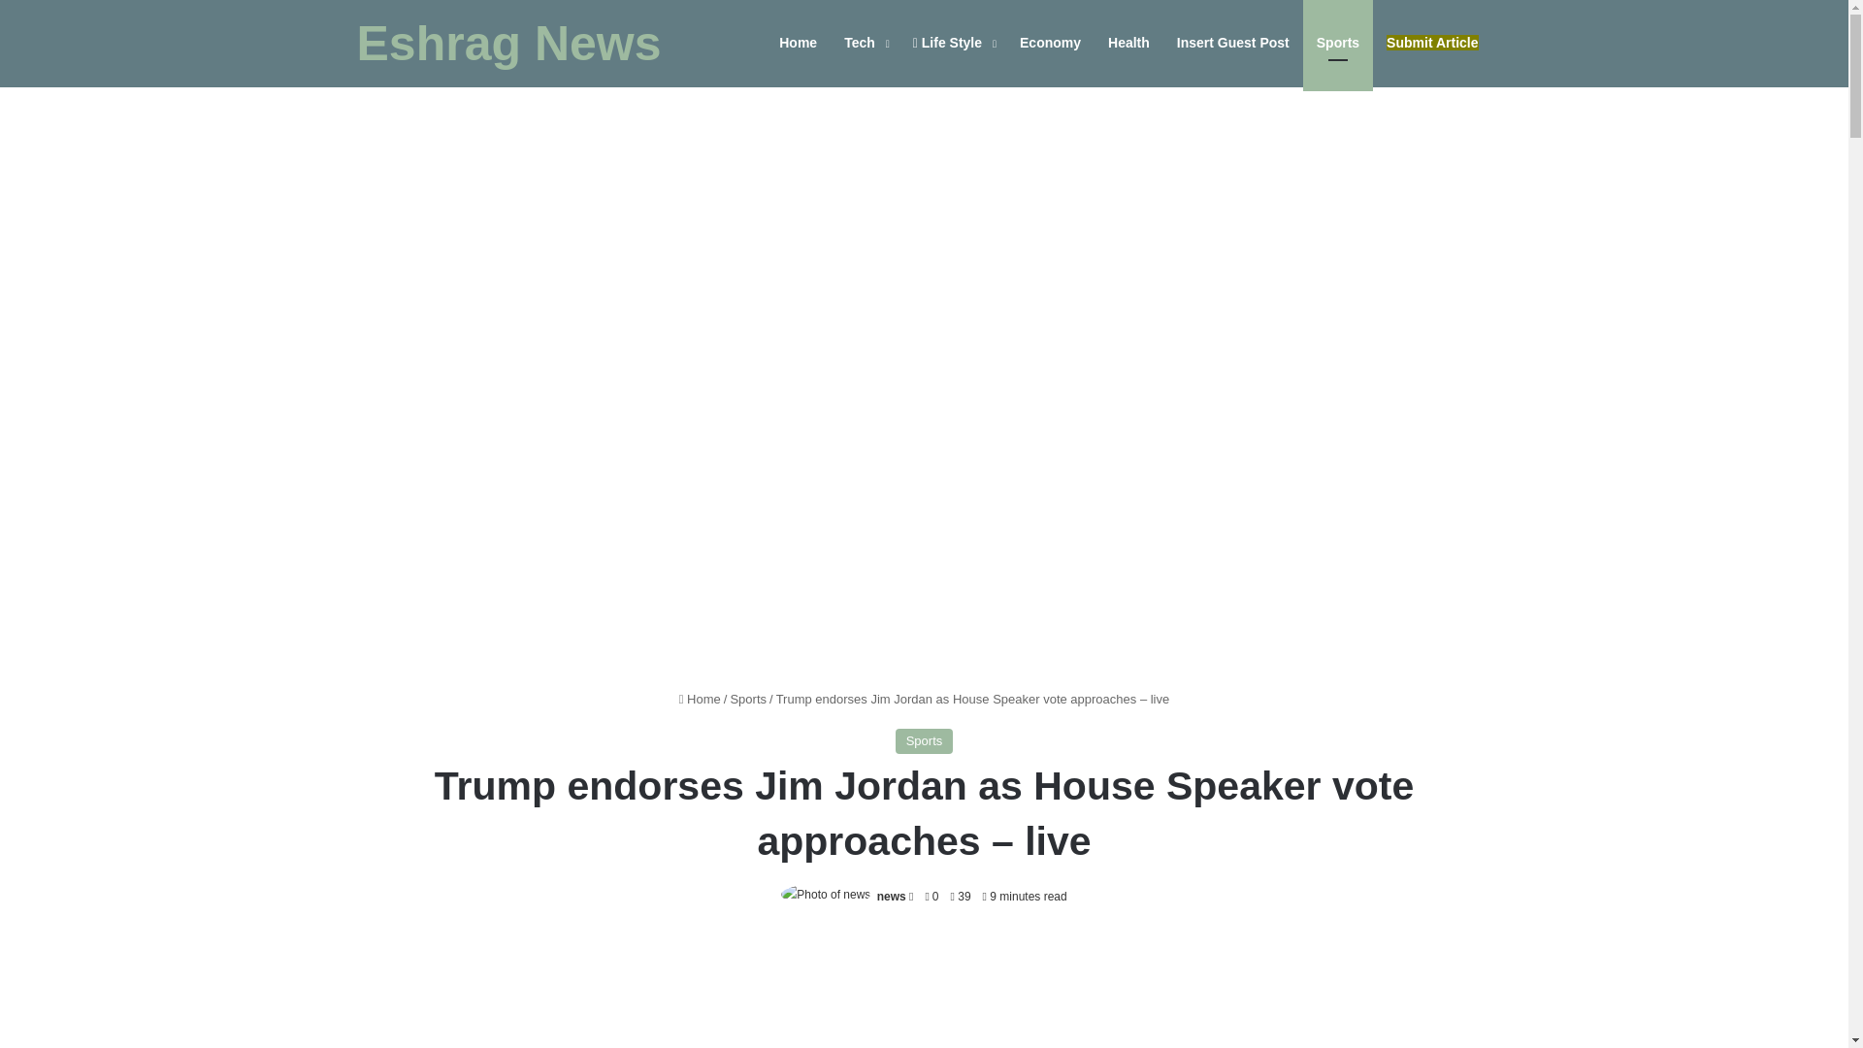 The height and width of the screenshot is (1048, 1863). I want to click on Submit Article, so click(1432, 43).